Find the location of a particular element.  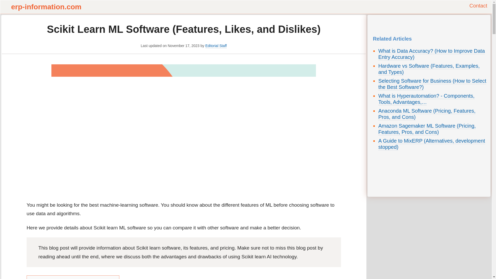

Contact is located at coordinates (478, 6).